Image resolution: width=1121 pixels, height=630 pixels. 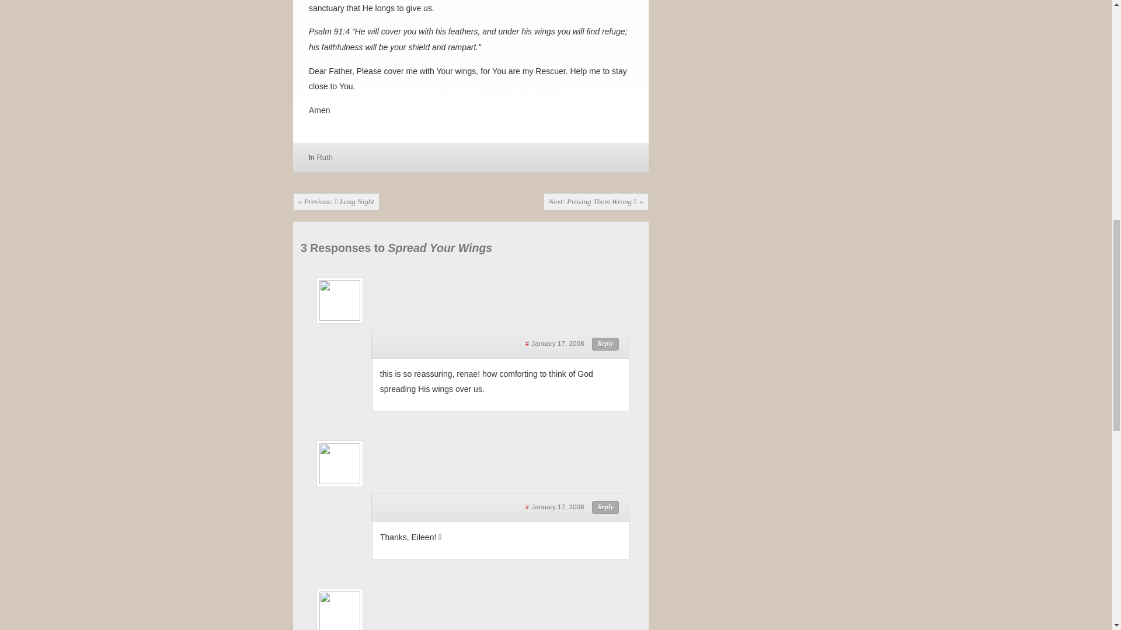 What do you see at coordinates (605, 344) in the screenshot?
I see `Reply` at bounding box center [605, 344].